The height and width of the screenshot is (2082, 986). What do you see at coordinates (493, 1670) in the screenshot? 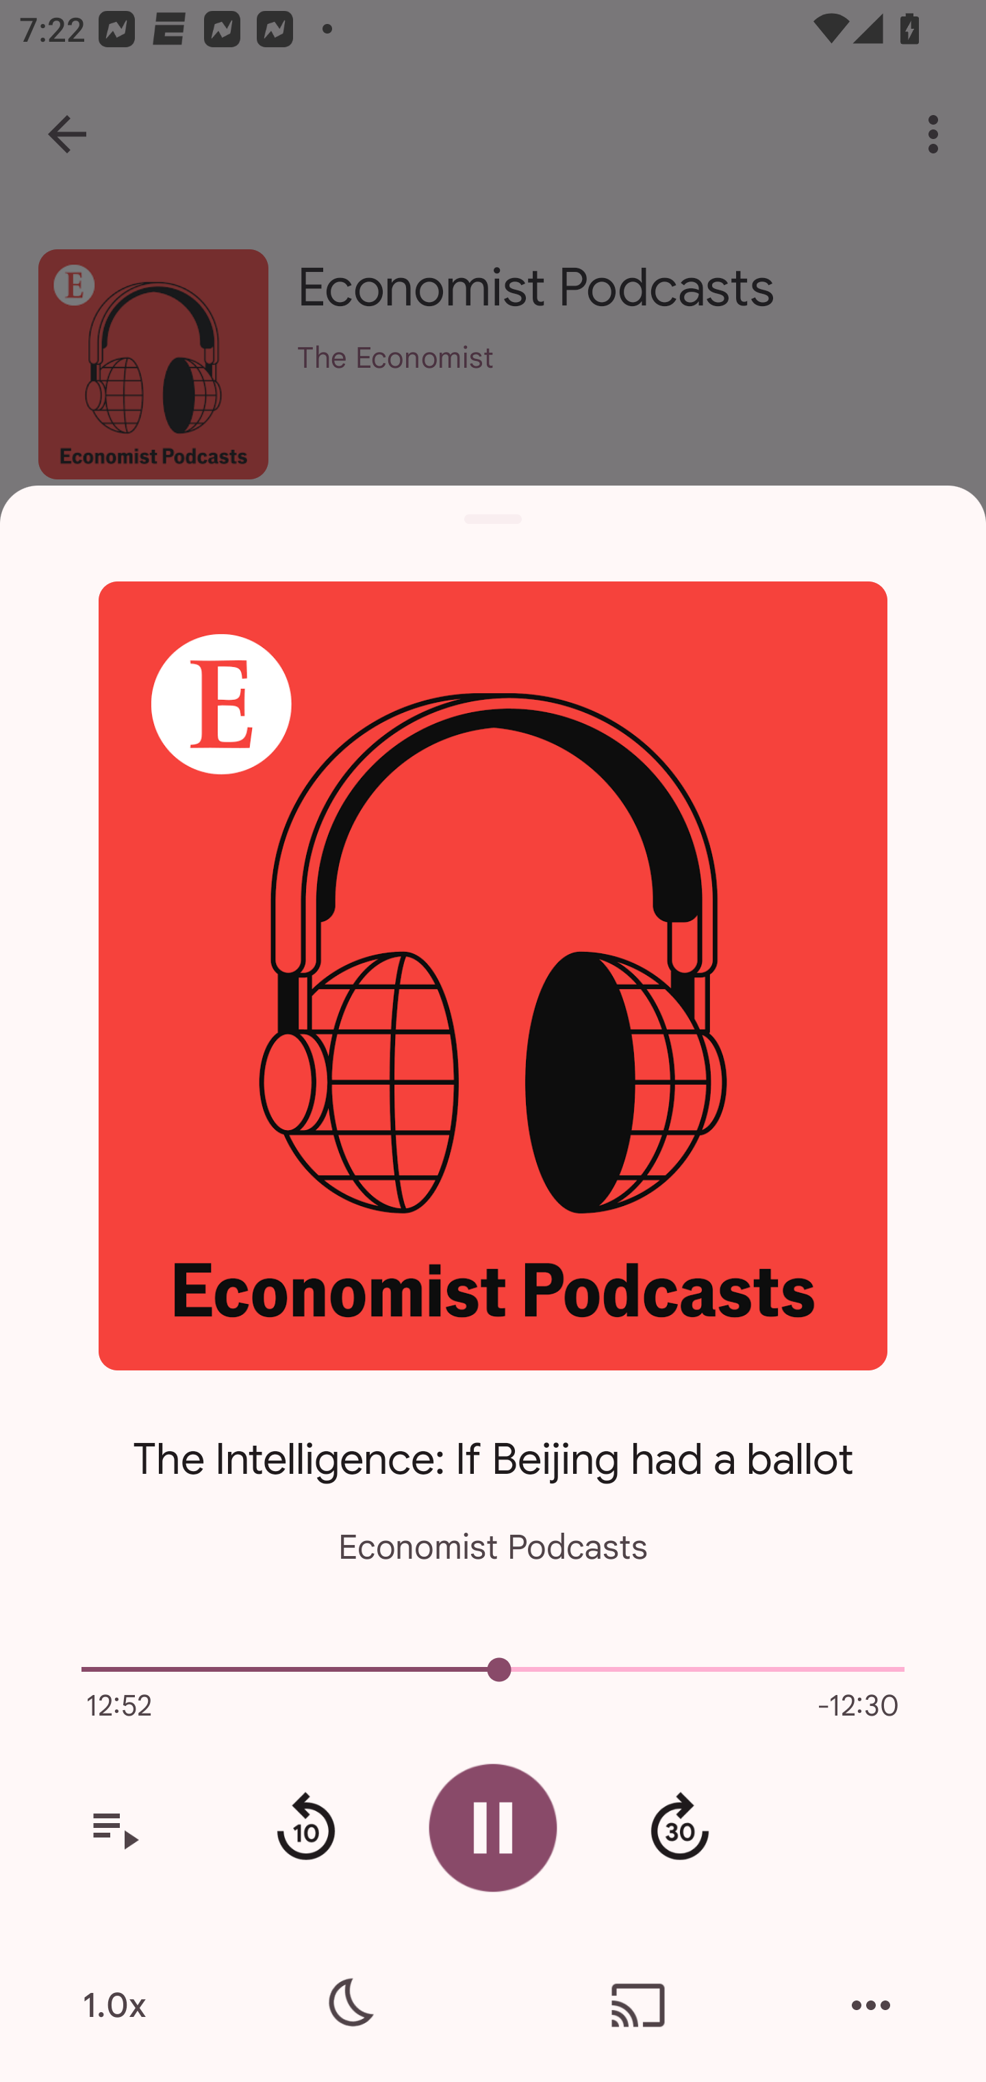
I see `5073.0 Current episode playback` at bounding box center [493, 1670].